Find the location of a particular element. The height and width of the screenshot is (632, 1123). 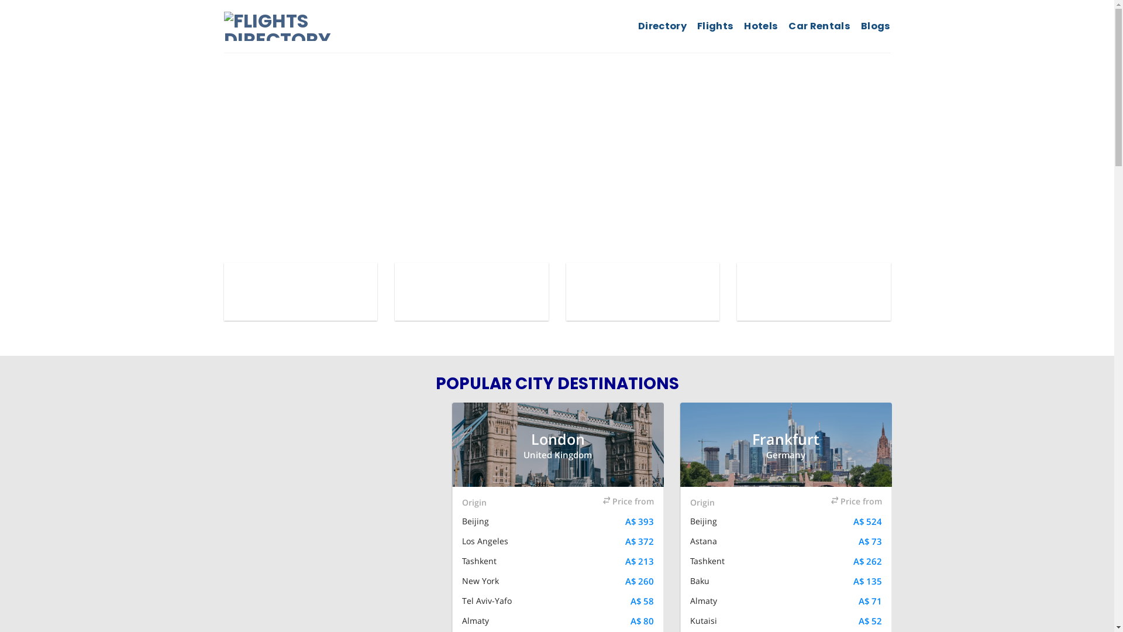

Directory is located at coordinates (662, 26).